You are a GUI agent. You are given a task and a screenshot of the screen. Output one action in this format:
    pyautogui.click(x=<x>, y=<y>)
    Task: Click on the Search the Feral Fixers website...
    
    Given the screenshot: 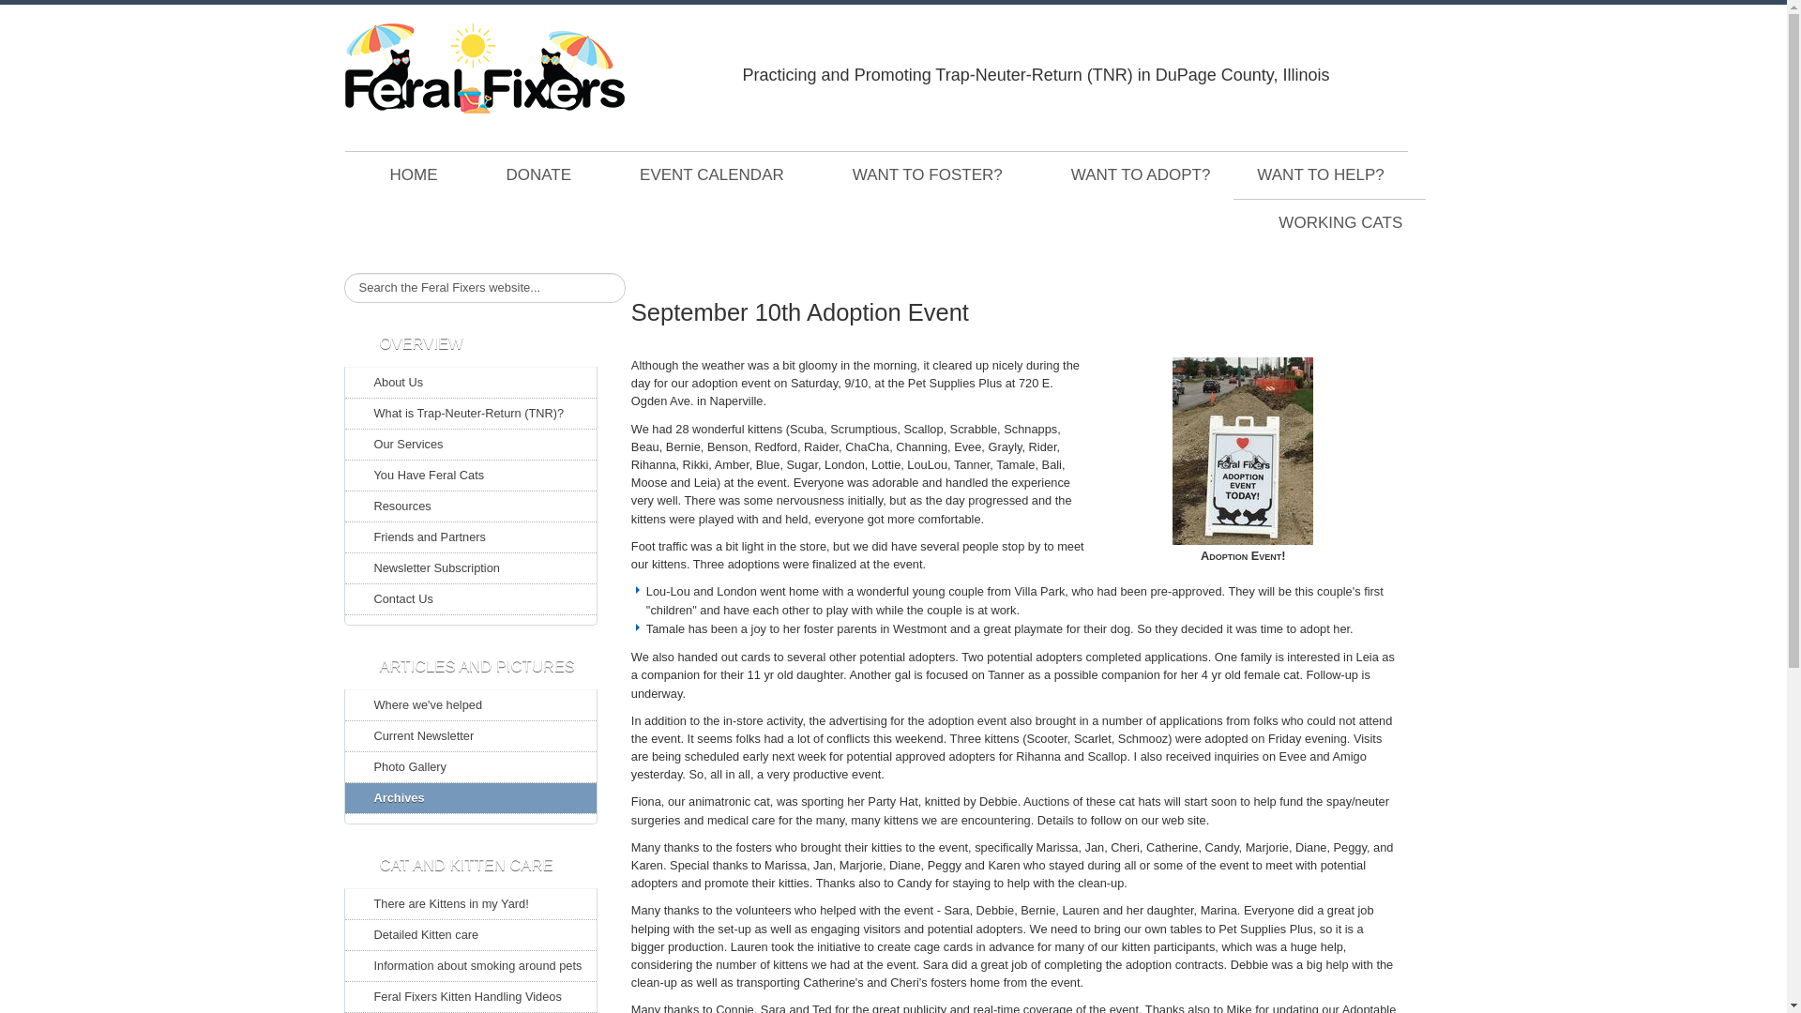 What is the action you would take?
    pyautogui.click(x=484, y=287)
    